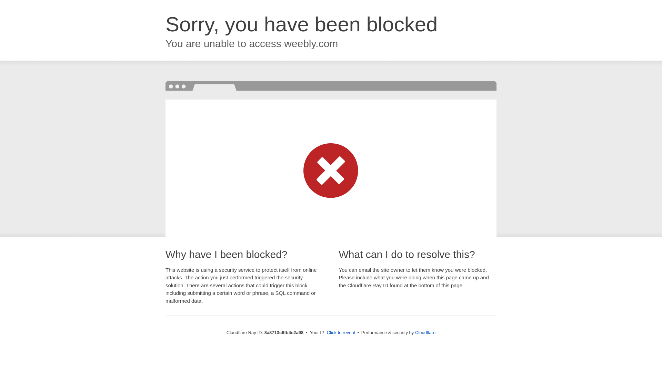 The image size is (662, 372). I want to click on Click to reveal, so click(341, 333).